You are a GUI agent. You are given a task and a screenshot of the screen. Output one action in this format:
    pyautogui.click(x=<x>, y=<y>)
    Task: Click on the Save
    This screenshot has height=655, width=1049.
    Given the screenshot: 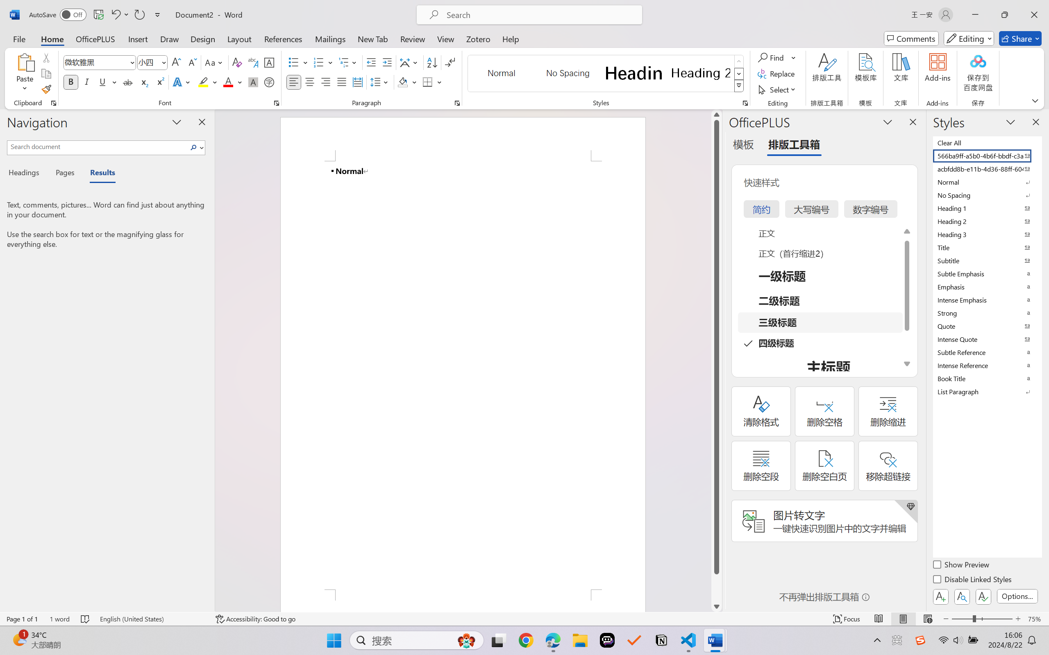 What is the action you would take?
    pyautogui.click(x=98, y=15)
    